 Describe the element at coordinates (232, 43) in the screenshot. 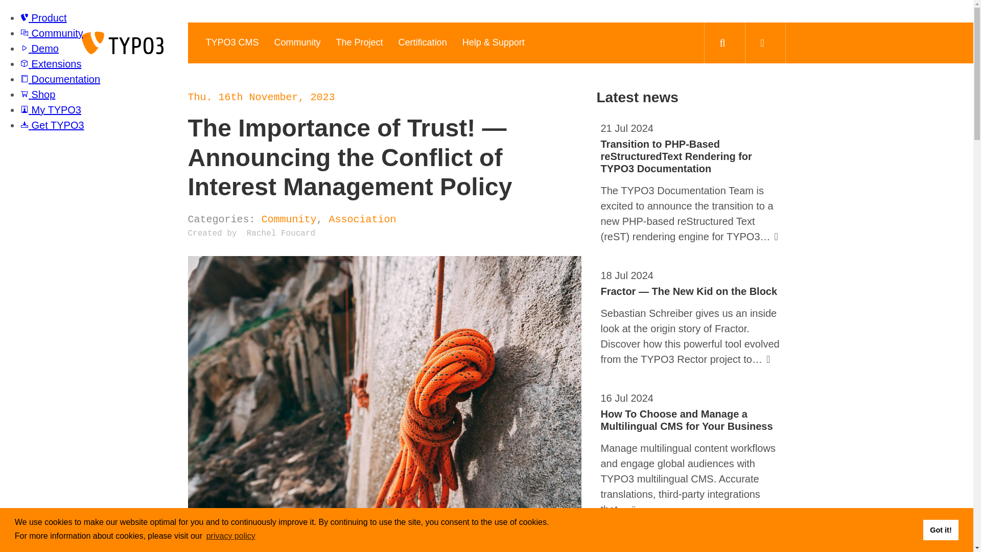

I see `Open menu for TYPO3 CMS` at that location.